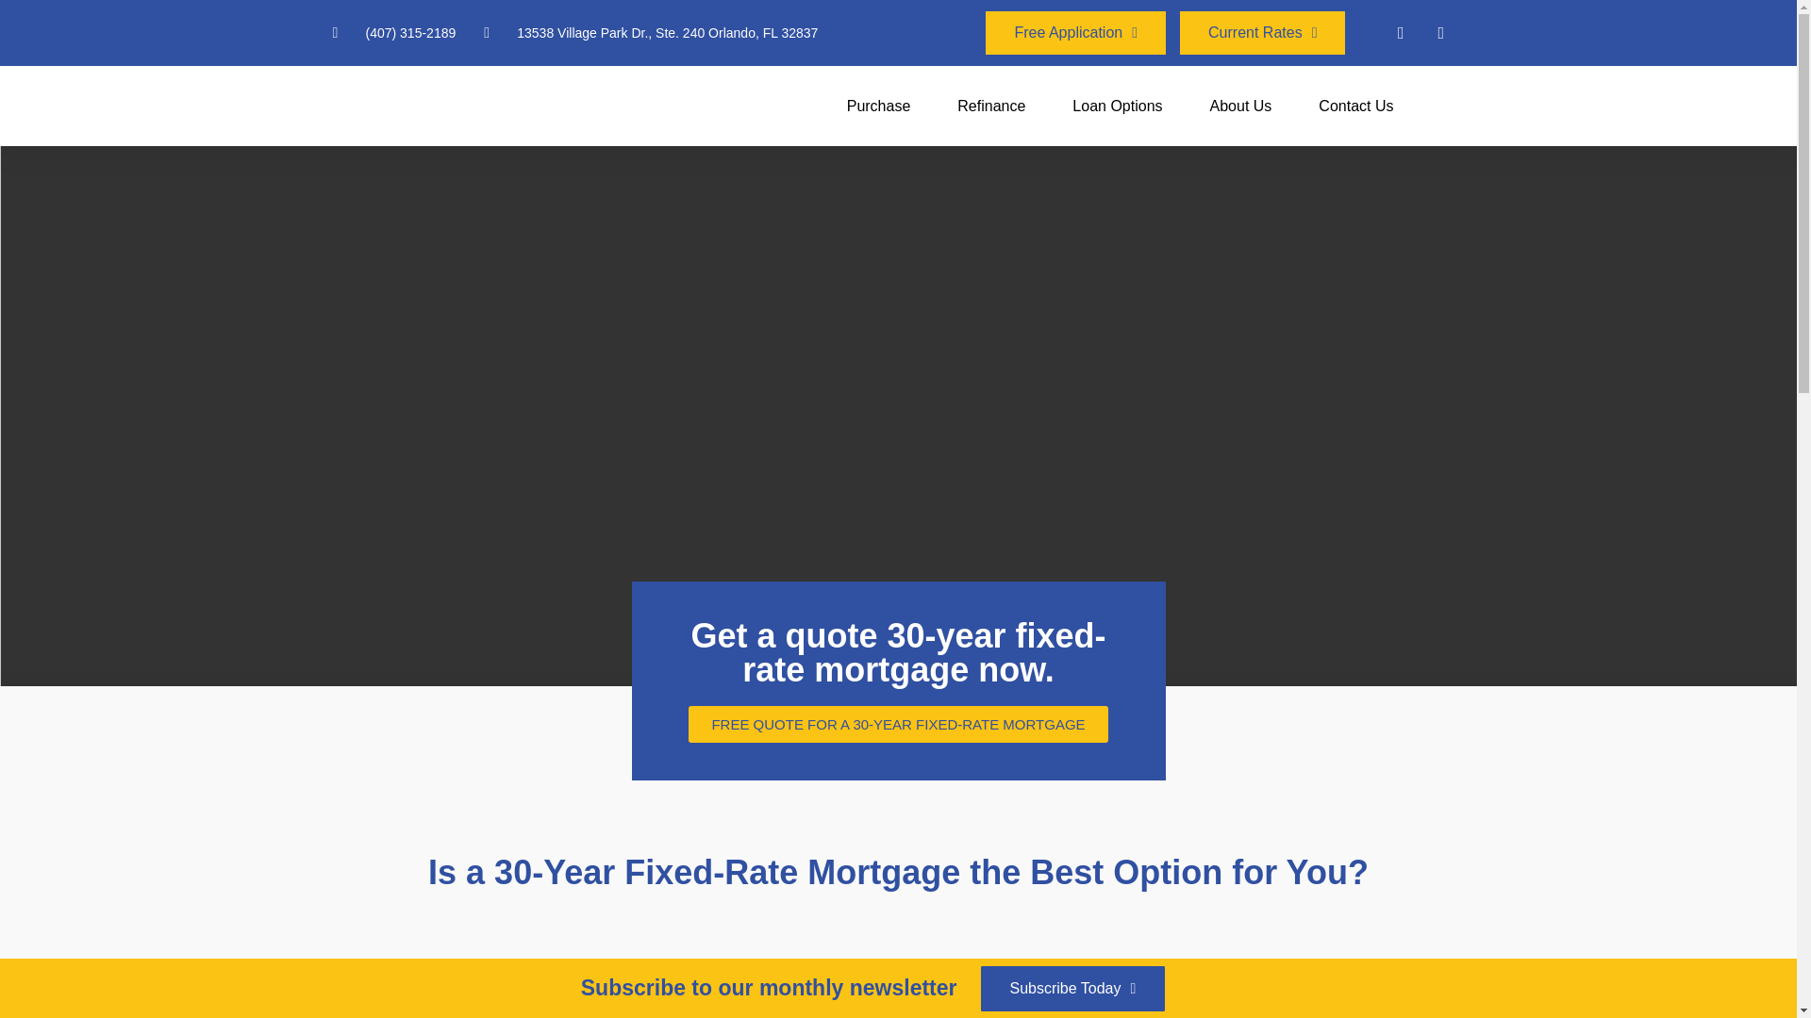 This screenshot has width=1811, height=1018. What do you see at coordinates (420, 106) in the screenshot?
I see `pioneer-mortgage-funding-Central-Florida-top` at bounding box center [420, 106].